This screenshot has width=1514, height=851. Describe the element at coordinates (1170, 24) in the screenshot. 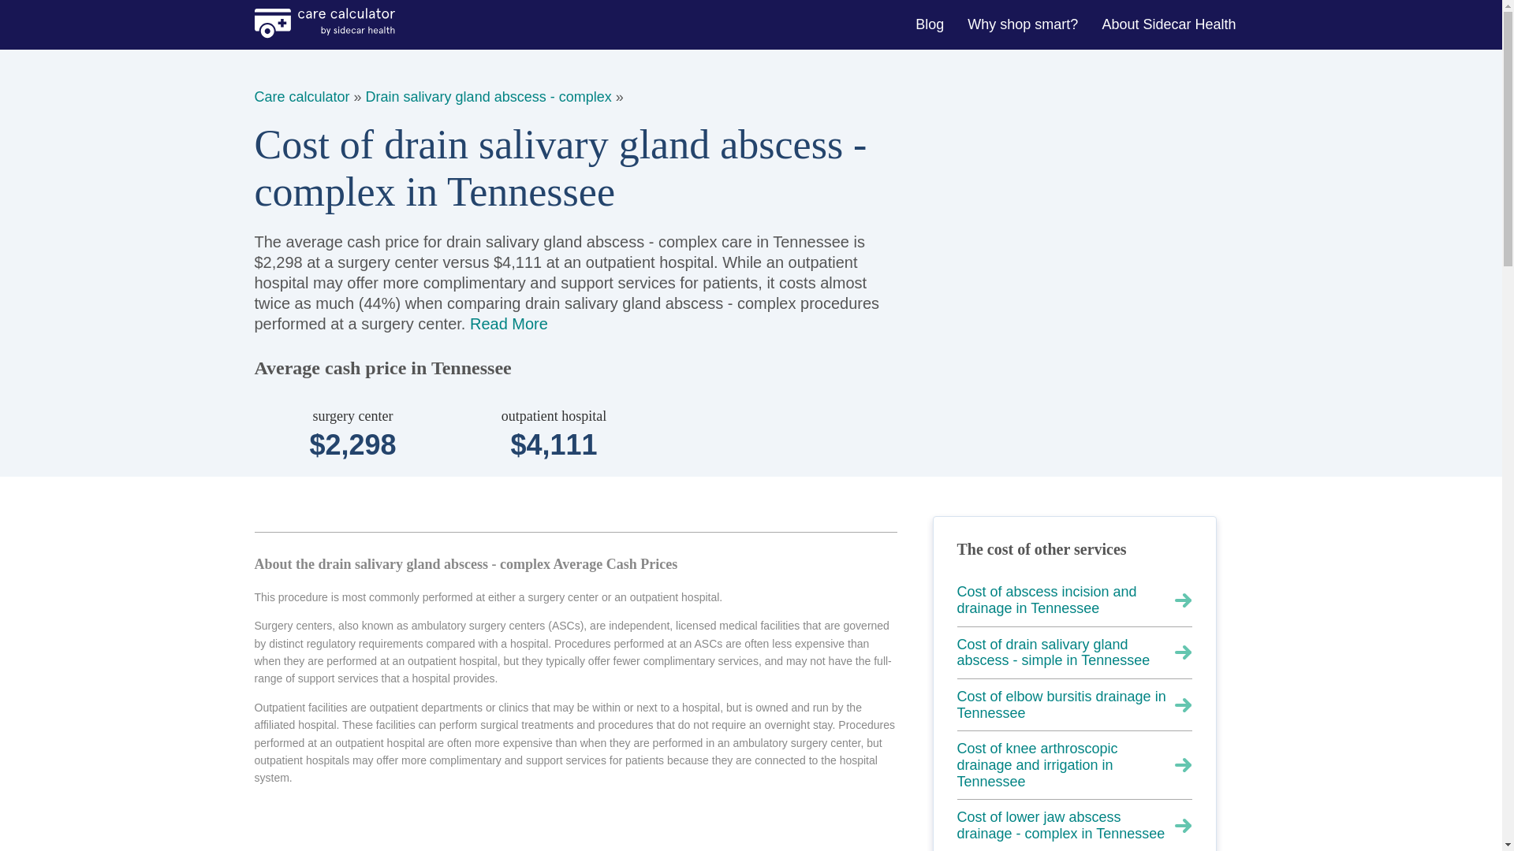

I see `About Sidecar Health` at that location.